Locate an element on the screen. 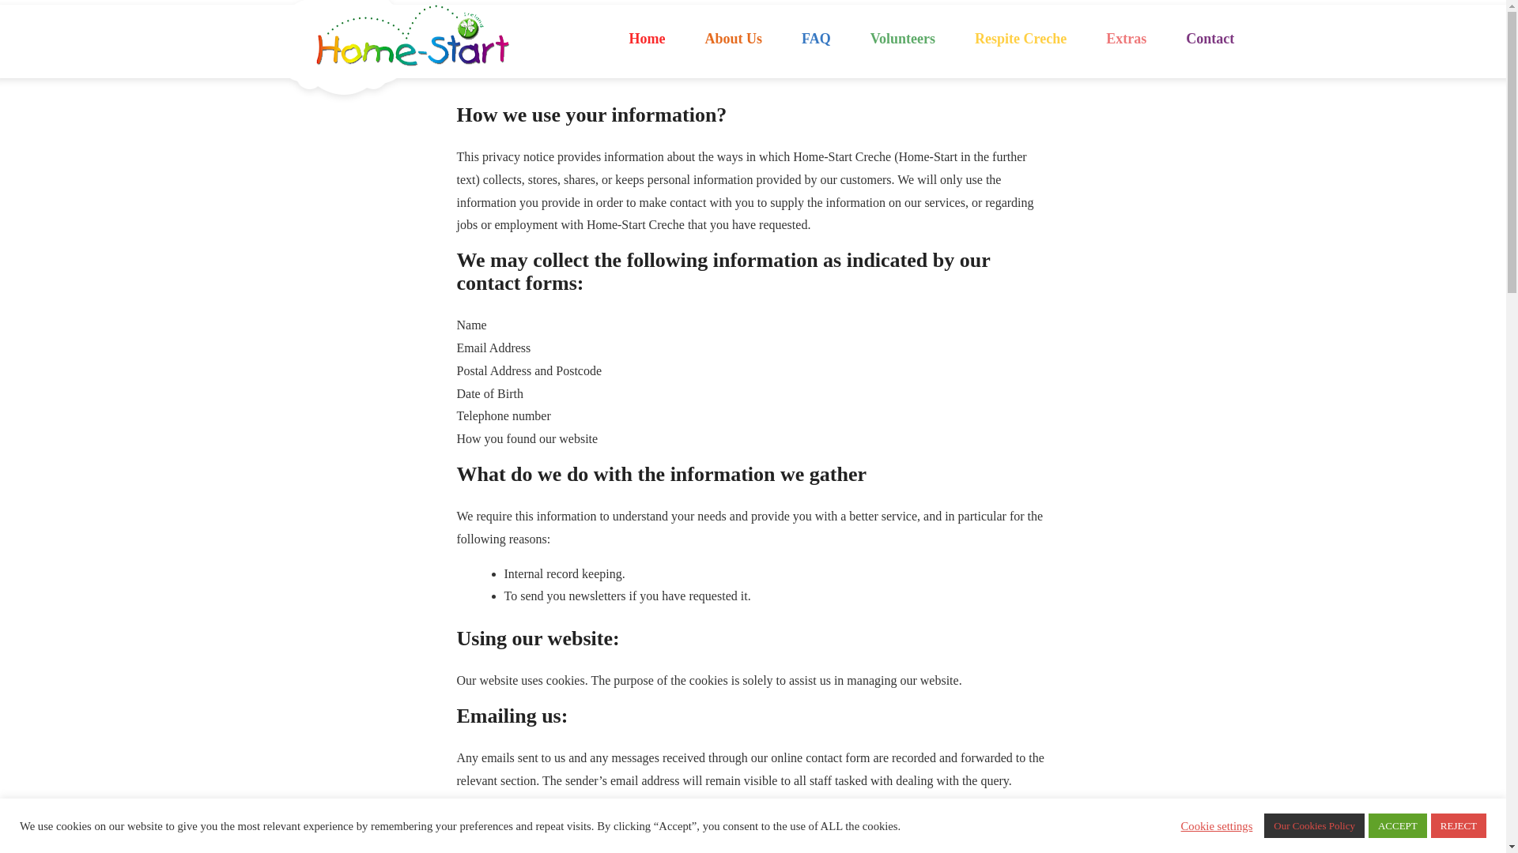  Respite Creche is located at coordinates (1020, 39).